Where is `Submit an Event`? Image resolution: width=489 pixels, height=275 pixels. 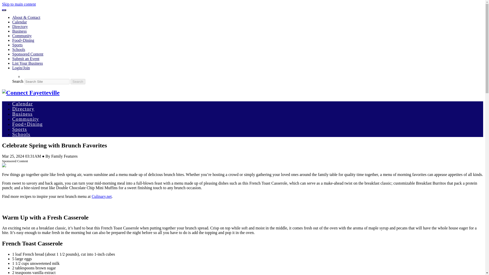 Submit an Event is located at coordinates (26, 59).